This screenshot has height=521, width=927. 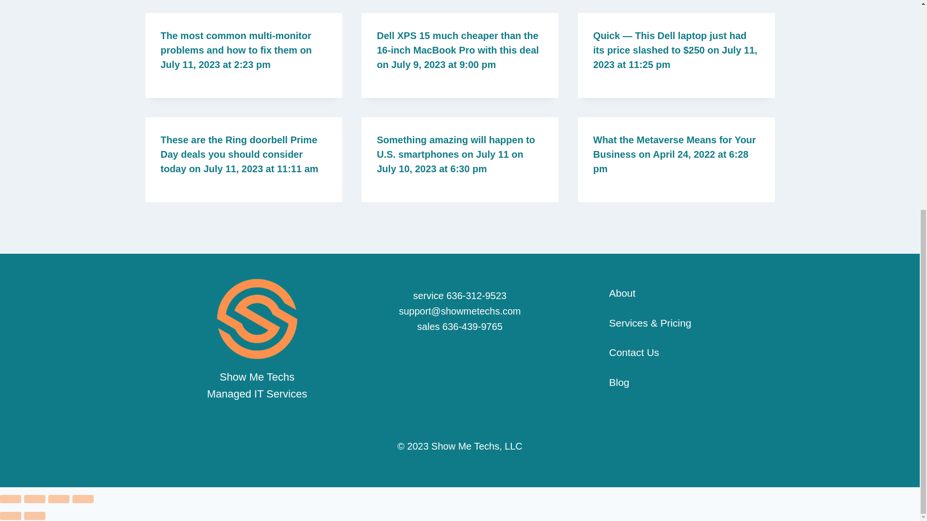 I want to click on About, so click(x=610, y=293).